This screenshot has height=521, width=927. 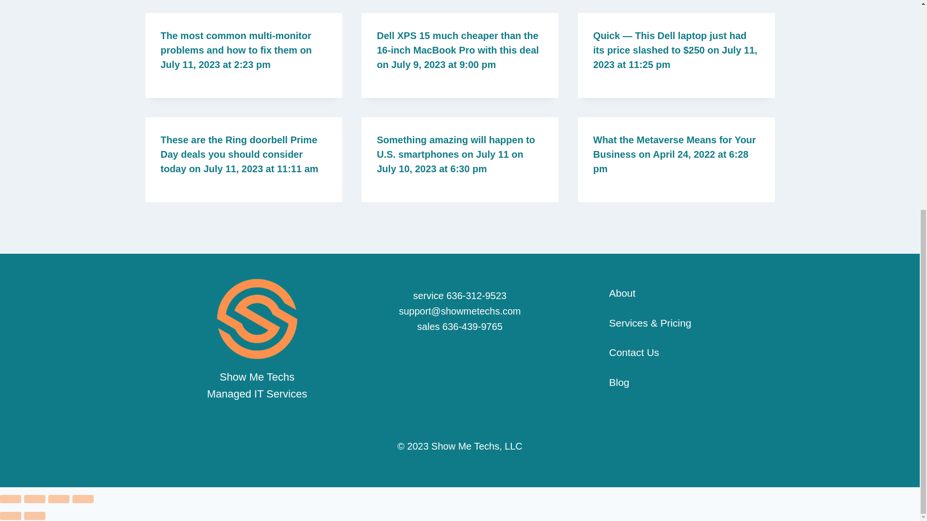 I want to click on About, so click(x=610, y=293).